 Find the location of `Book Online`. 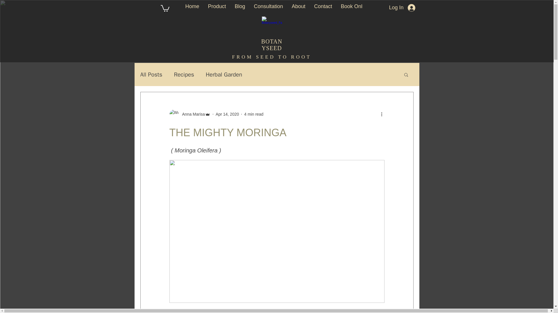

Book Online is located at coordinates (355, 8).